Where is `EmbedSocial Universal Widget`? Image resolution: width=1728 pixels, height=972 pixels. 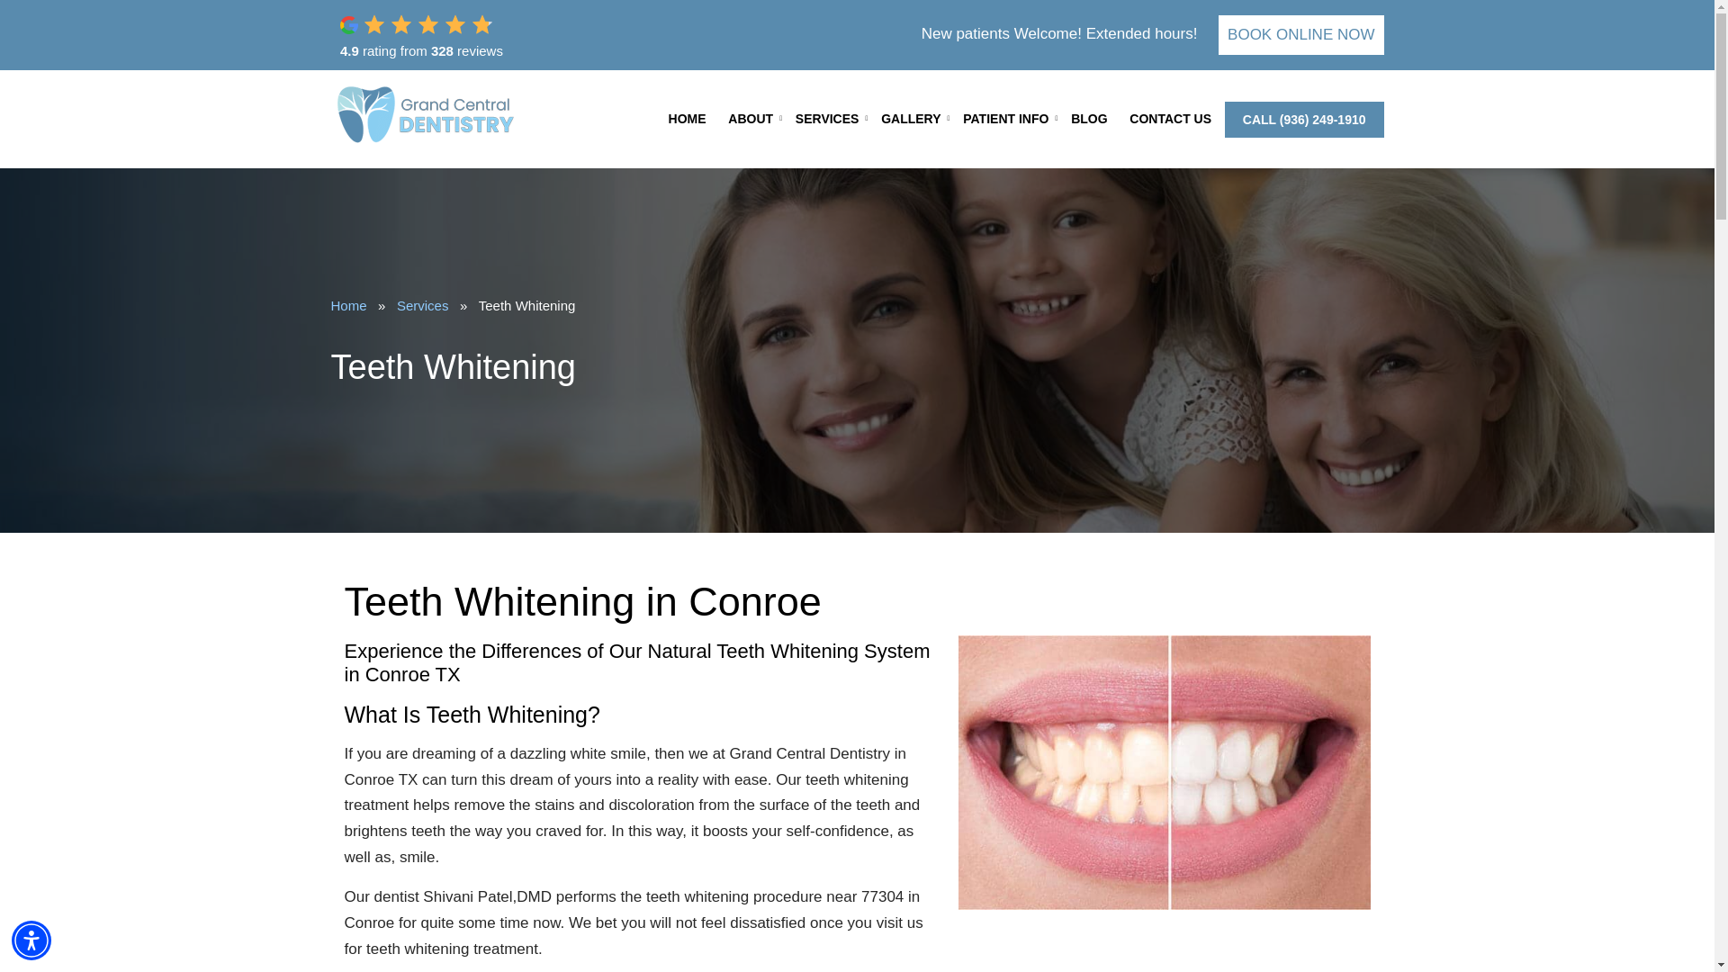
EmbedSocial Universal Widget is located at coordinates (466, 35).